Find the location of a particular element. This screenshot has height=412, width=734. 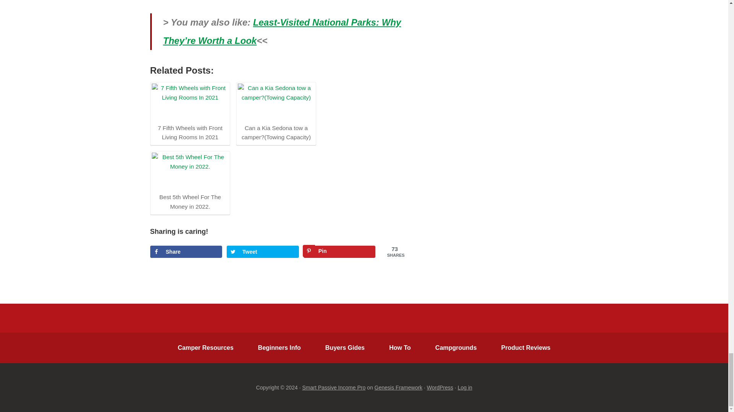

Best 5th Wheel For The Money in 2022. is located at coordinates (190, 182).